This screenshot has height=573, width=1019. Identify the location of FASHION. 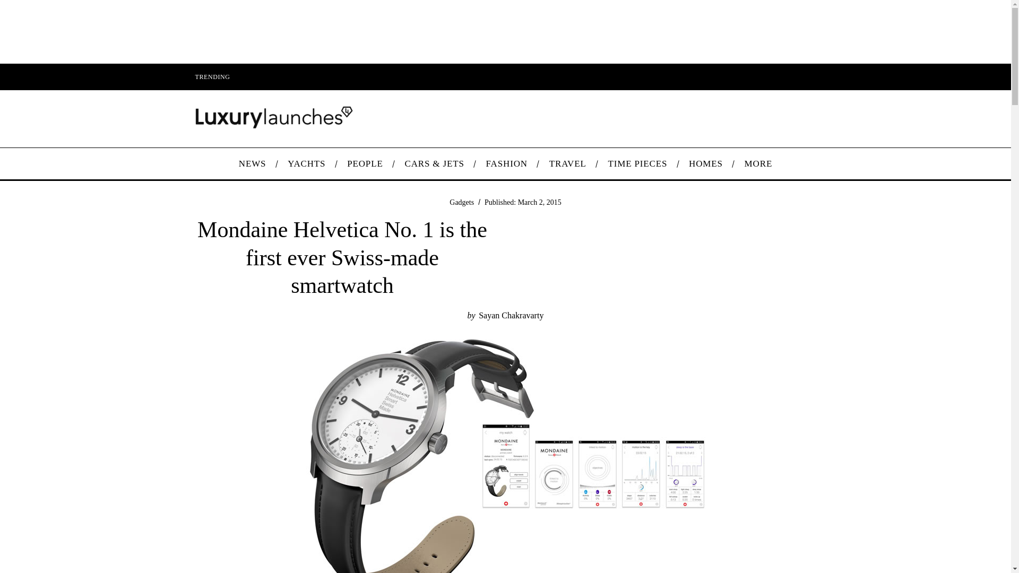
(506, 163).